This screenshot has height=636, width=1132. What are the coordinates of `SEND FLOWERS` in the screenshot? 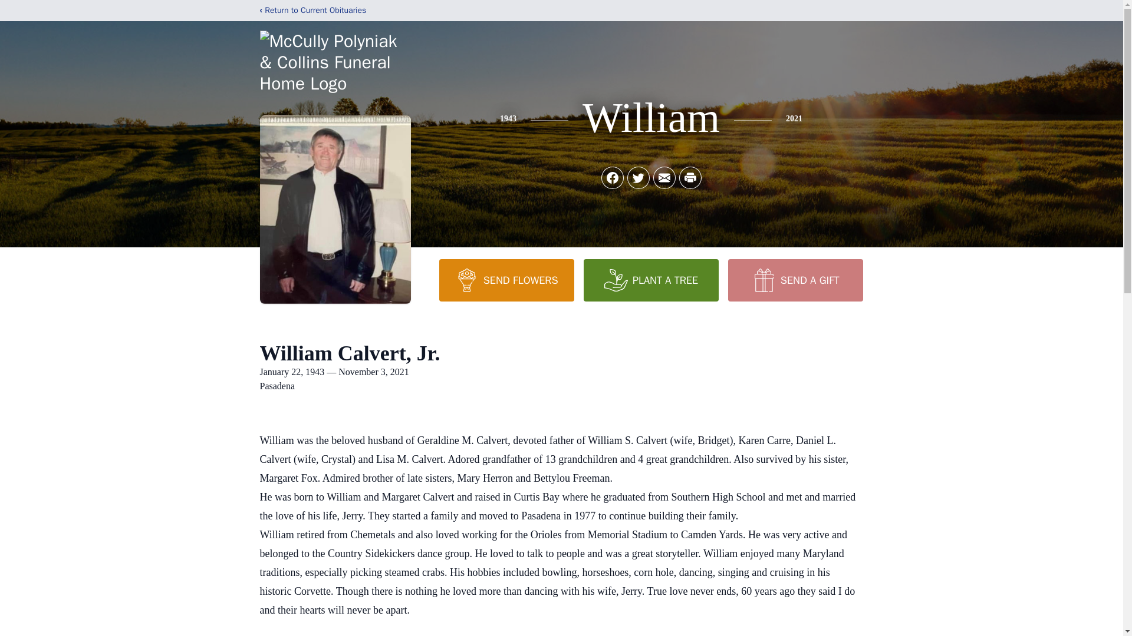 It's located at (506, 280).